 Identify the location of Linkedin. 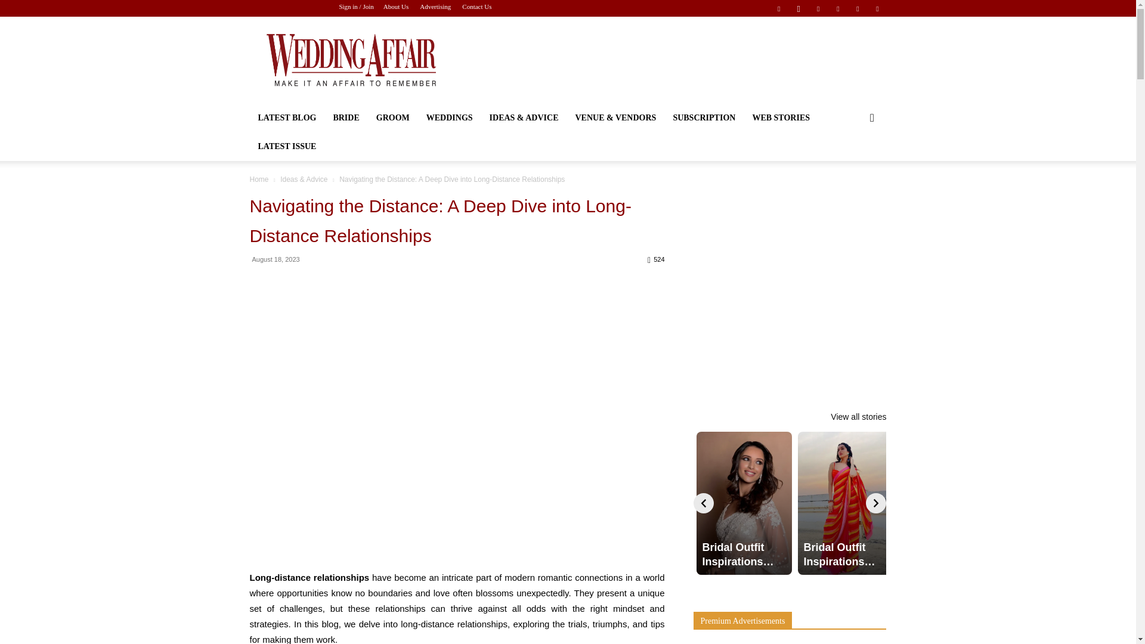
(818, 9).